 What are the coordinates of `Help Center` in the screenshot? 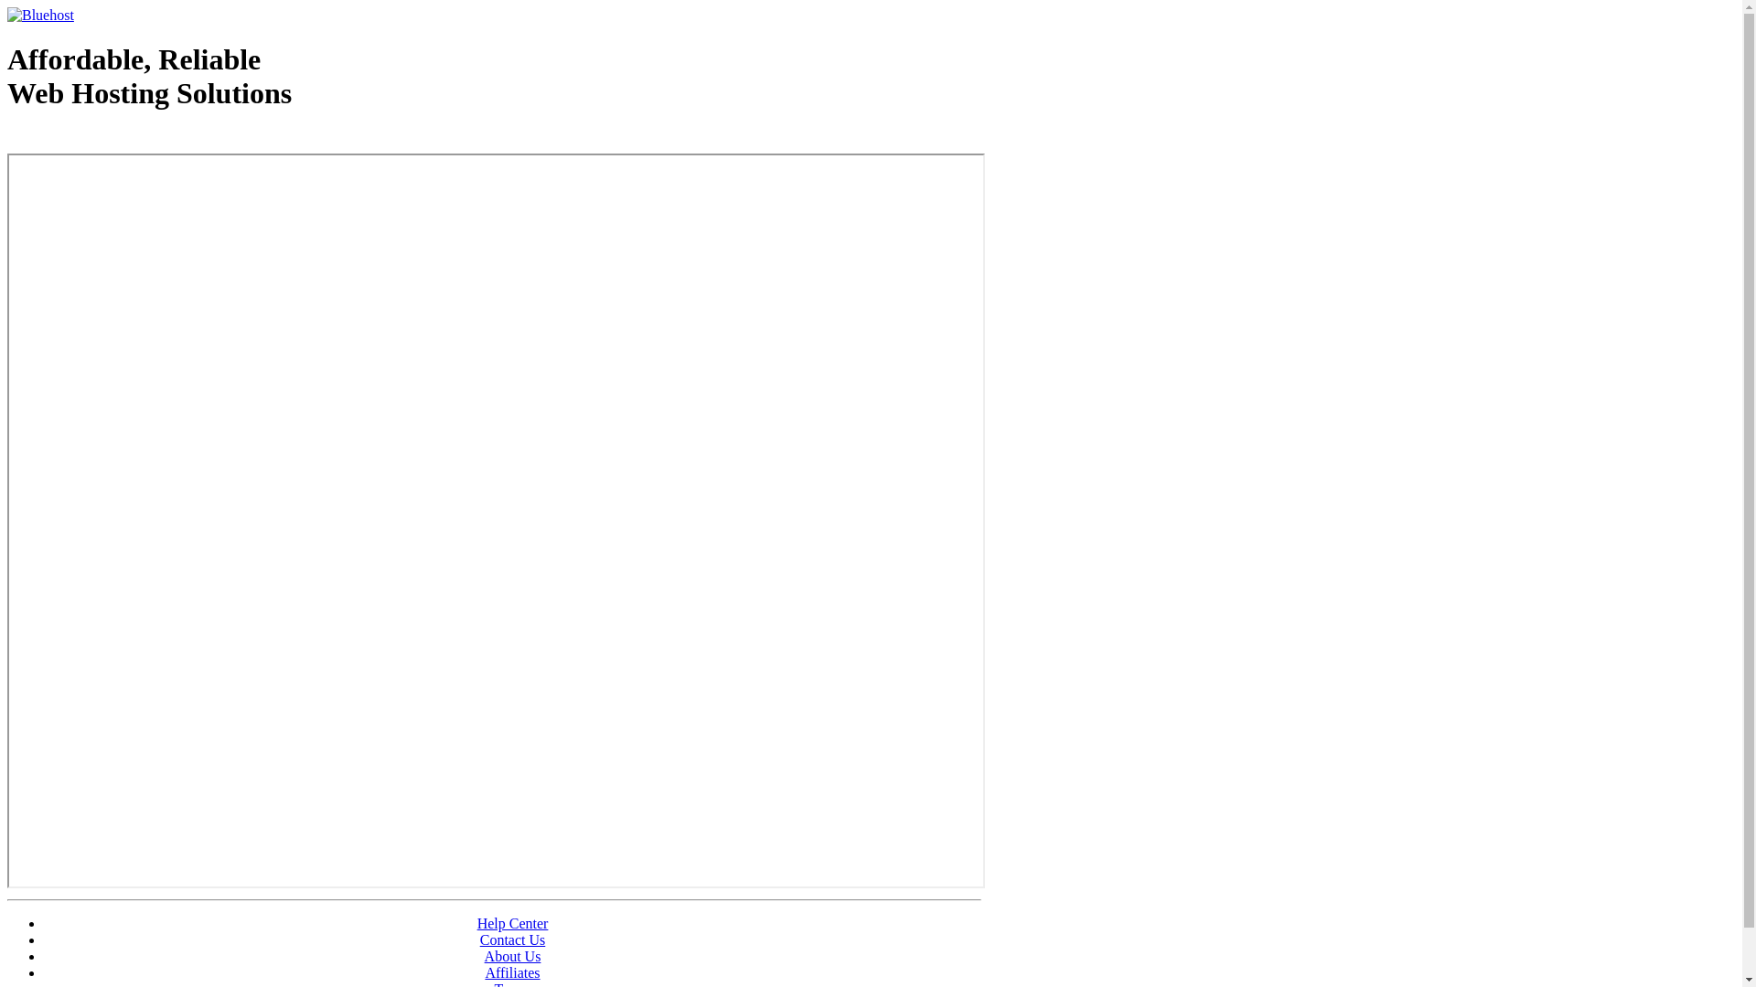 It's located at (513, 923).